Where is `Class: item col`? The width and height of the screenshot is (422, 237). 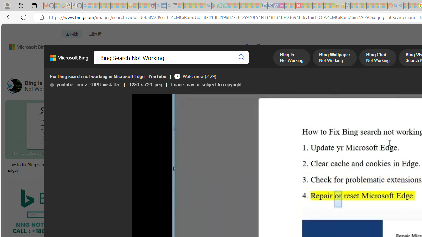 Class: item col is located at coordinates (347, 86).